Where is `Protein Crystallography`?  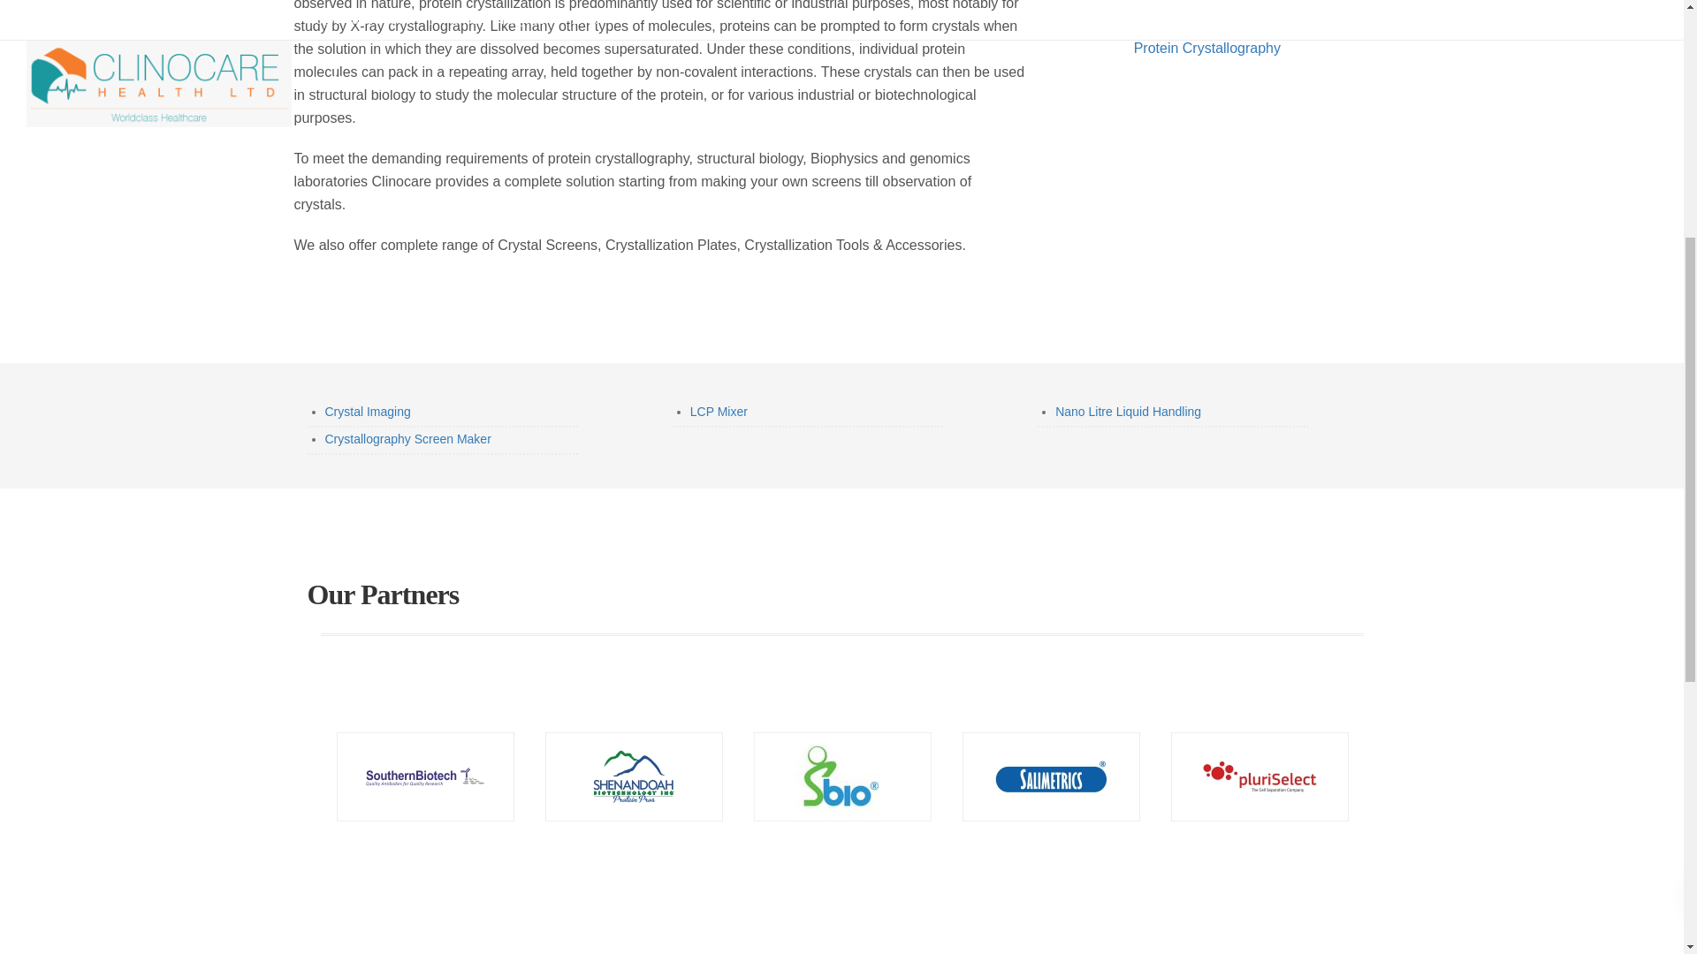 Protein Crystallography is located at coordinates (1207, 48).